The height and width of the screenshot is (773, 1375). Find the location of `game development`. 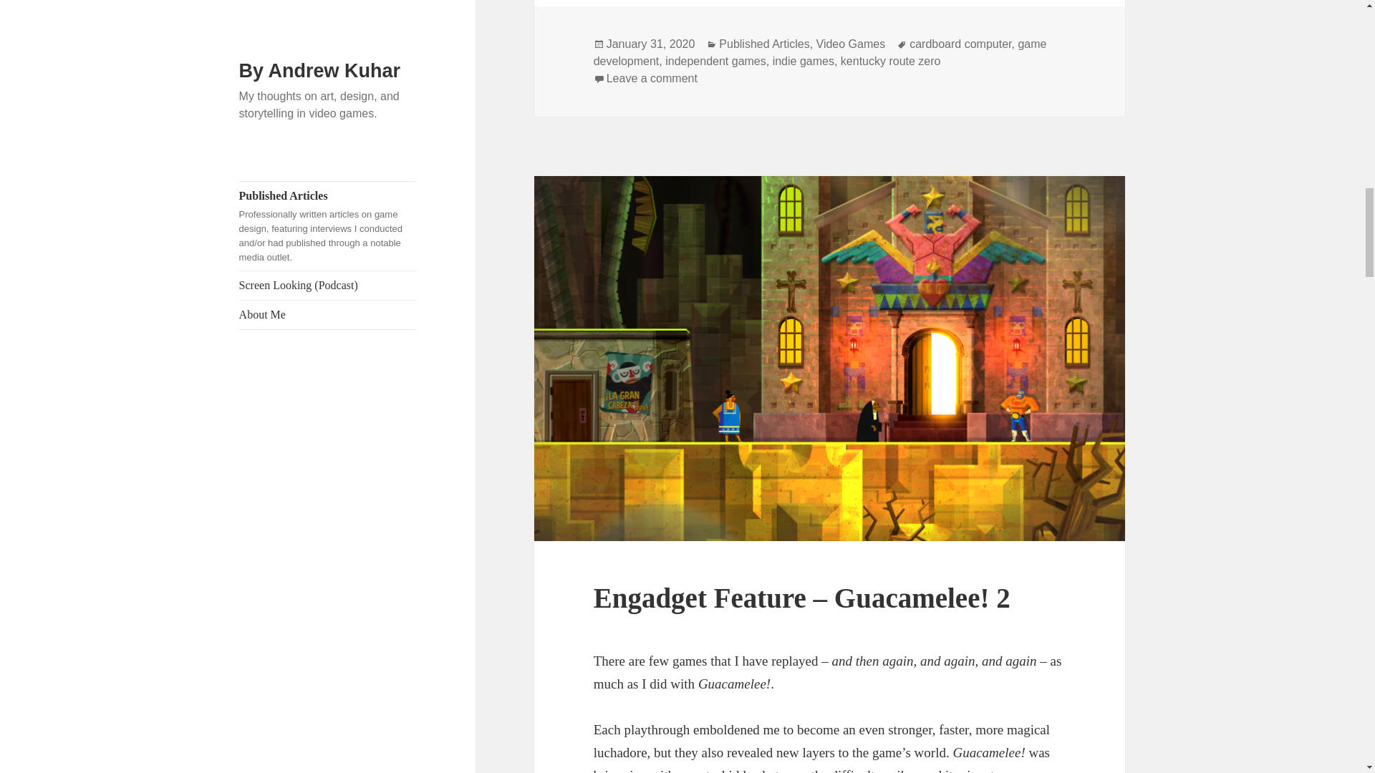

game development is located at coordinates (820, 53).